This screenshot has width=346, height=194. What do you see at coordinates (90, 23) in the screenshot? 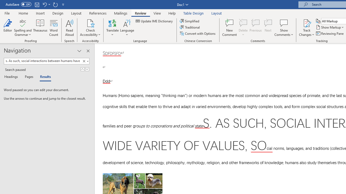
I see `Check Accessibility` at bounding box center [90, 23].